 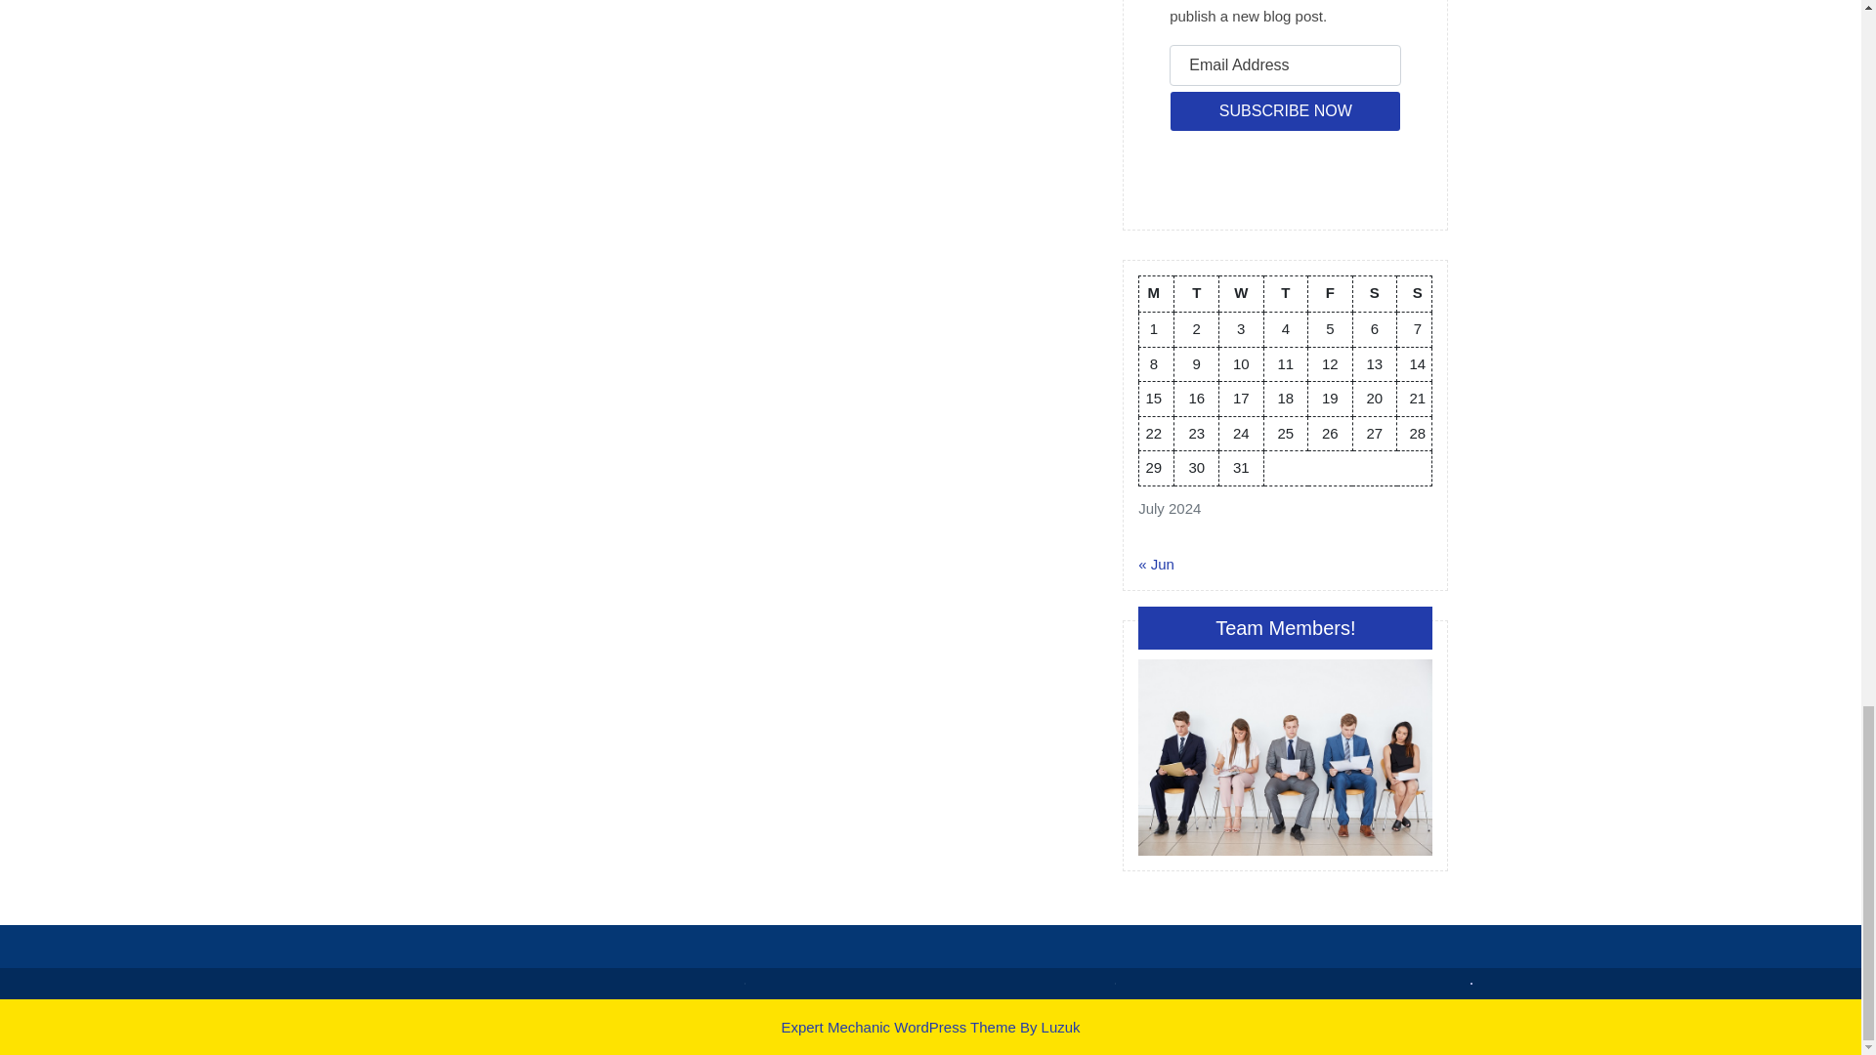 What do you see at coordinates (1285, 293) in the screenshot?
I see `Thursday` at bounding box center [1285, 293].